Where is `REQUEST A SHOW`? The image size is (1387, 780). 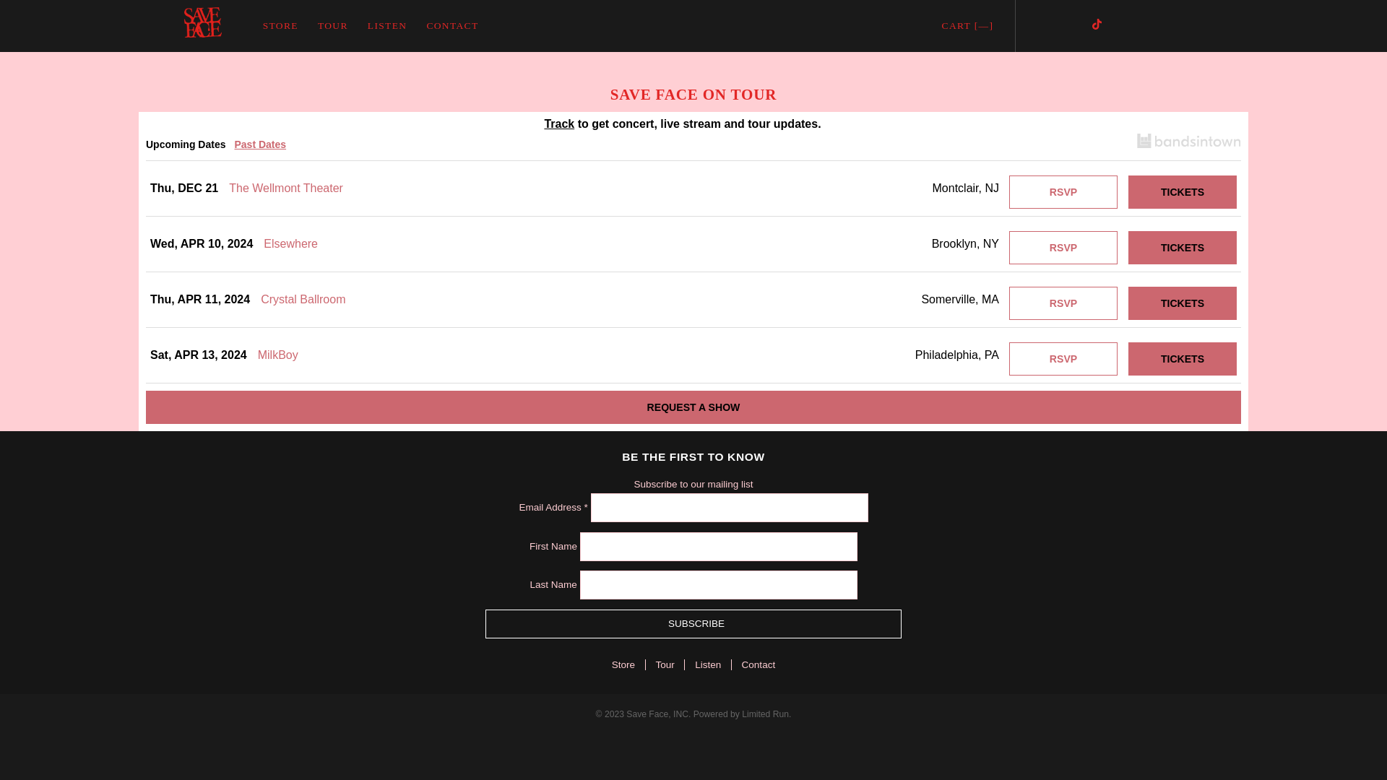
REQUEST A SHOW is located at coordinates (693, 407).